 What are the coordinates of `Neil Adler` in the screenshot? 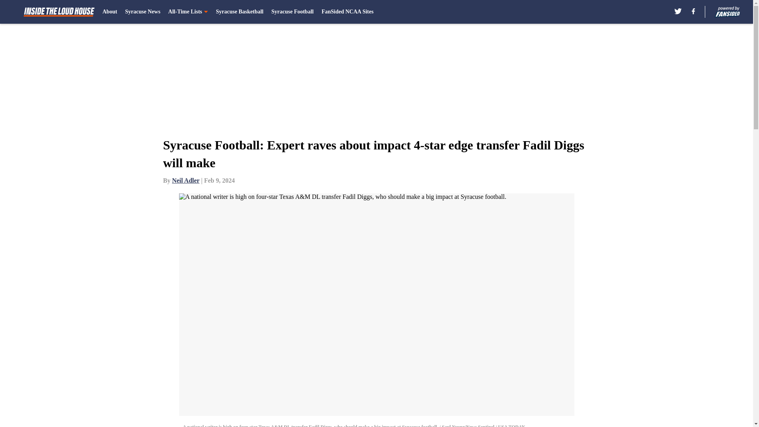 It's located at (185, 180).